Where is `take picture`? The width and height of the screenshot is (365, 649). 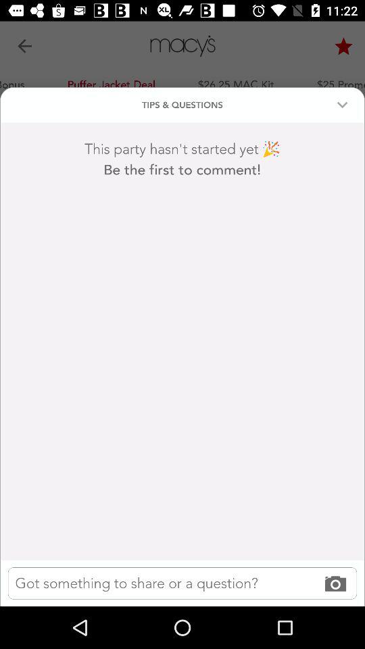
take picture is located at coordinates (182, 583).